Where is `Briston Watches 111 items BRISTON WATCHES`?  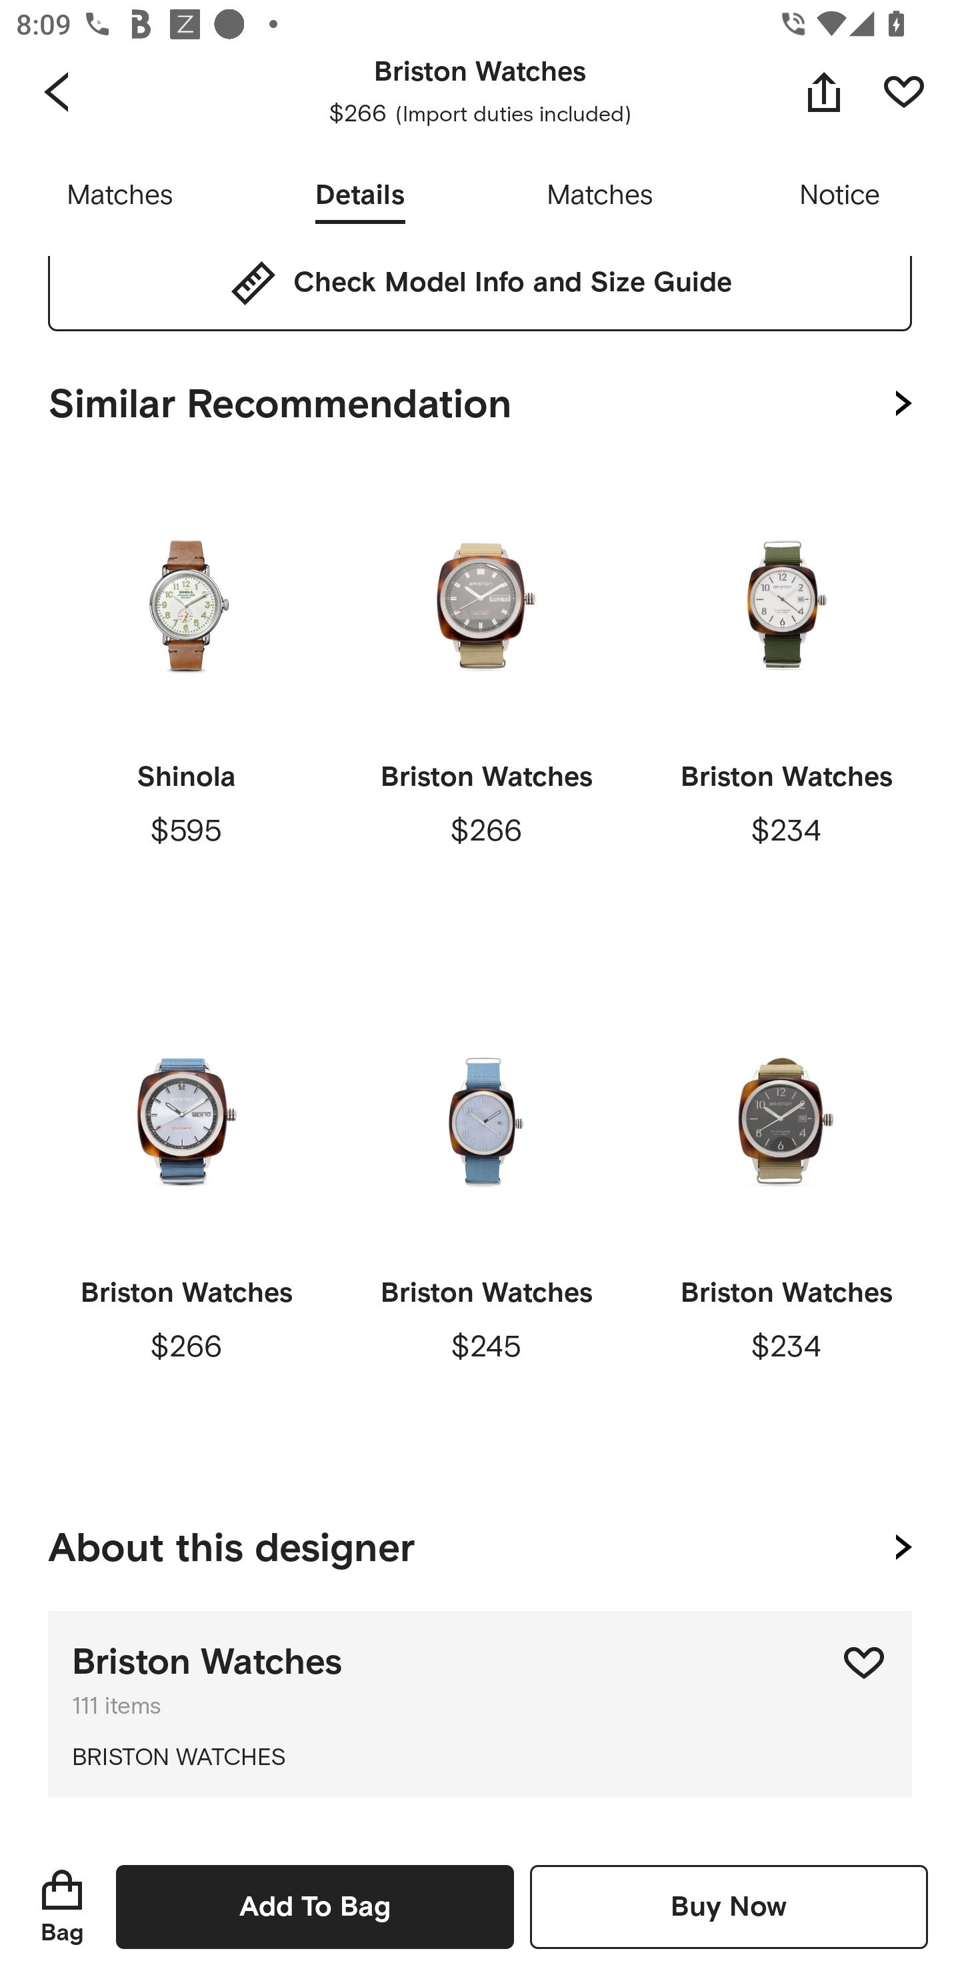
Briston Watches 111 items BRISTON WATCHES is located at coordinates (480, 1704).